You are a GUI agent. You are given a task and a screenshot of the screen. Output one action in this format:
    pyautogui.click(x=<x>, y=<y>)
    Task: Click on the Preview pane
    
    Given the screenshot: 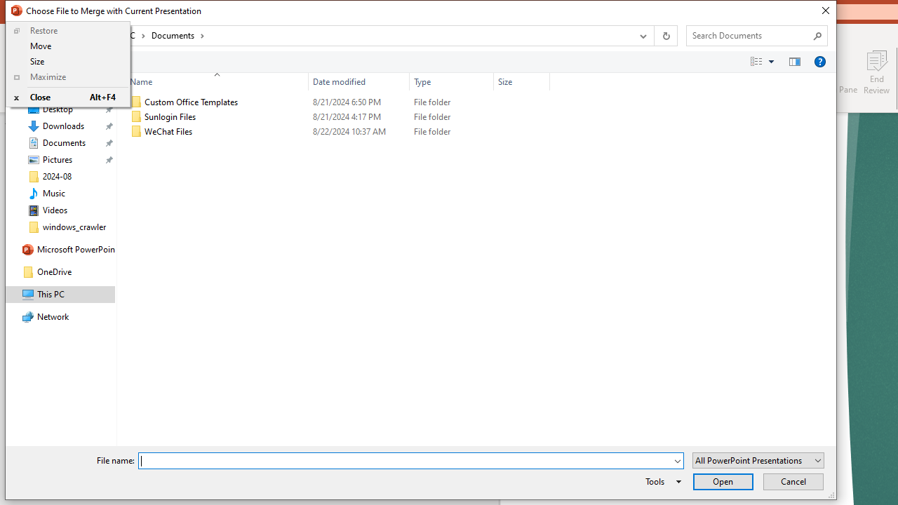 What is the action you would take?
    pyautogui.click(x=794, y=61)
    